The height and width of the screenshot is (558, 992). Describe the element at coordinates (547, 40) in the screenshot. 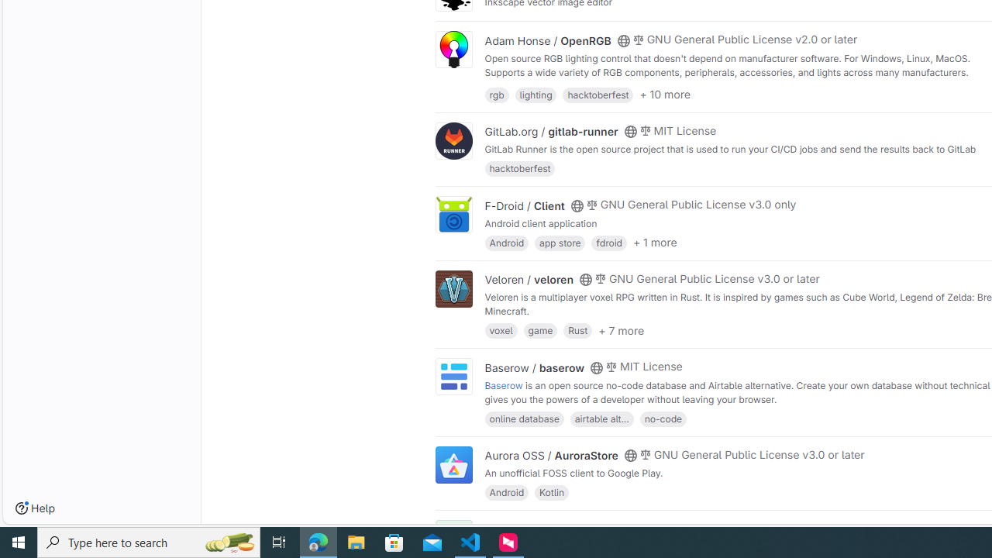

I see `Adam Honse / OpenRGB` at that location.